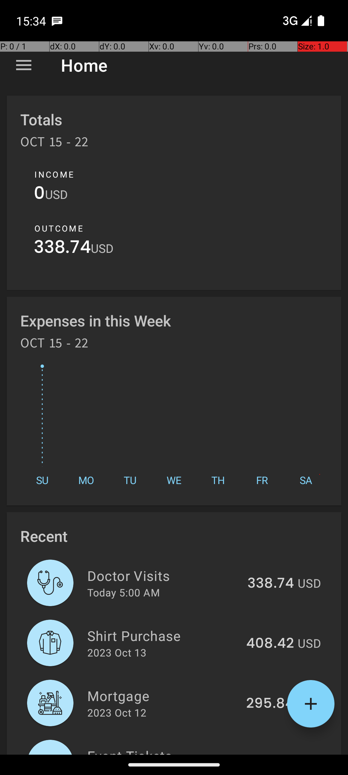  I want to click on 2023 Oct 13, so click(117, 652).